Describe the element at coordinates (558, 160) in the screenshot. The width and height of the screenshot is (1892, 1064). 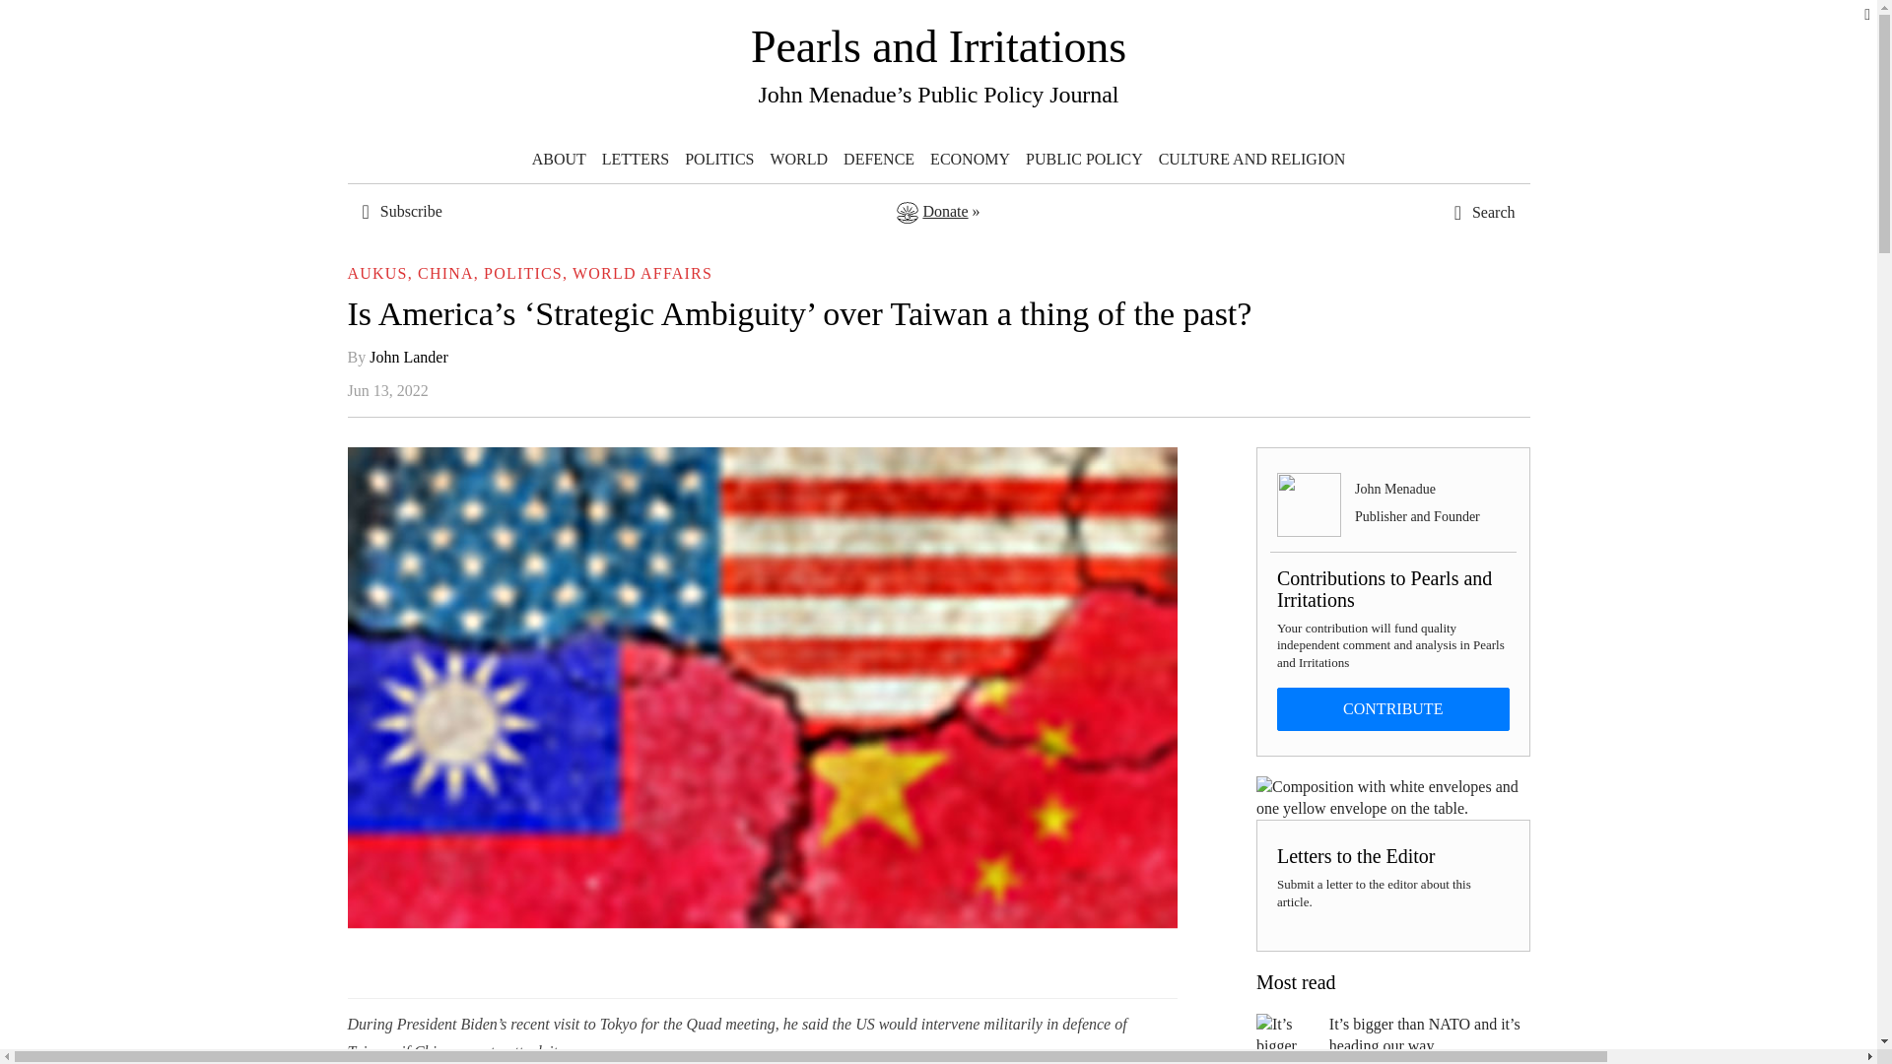
I see `ABOUT` at that location.